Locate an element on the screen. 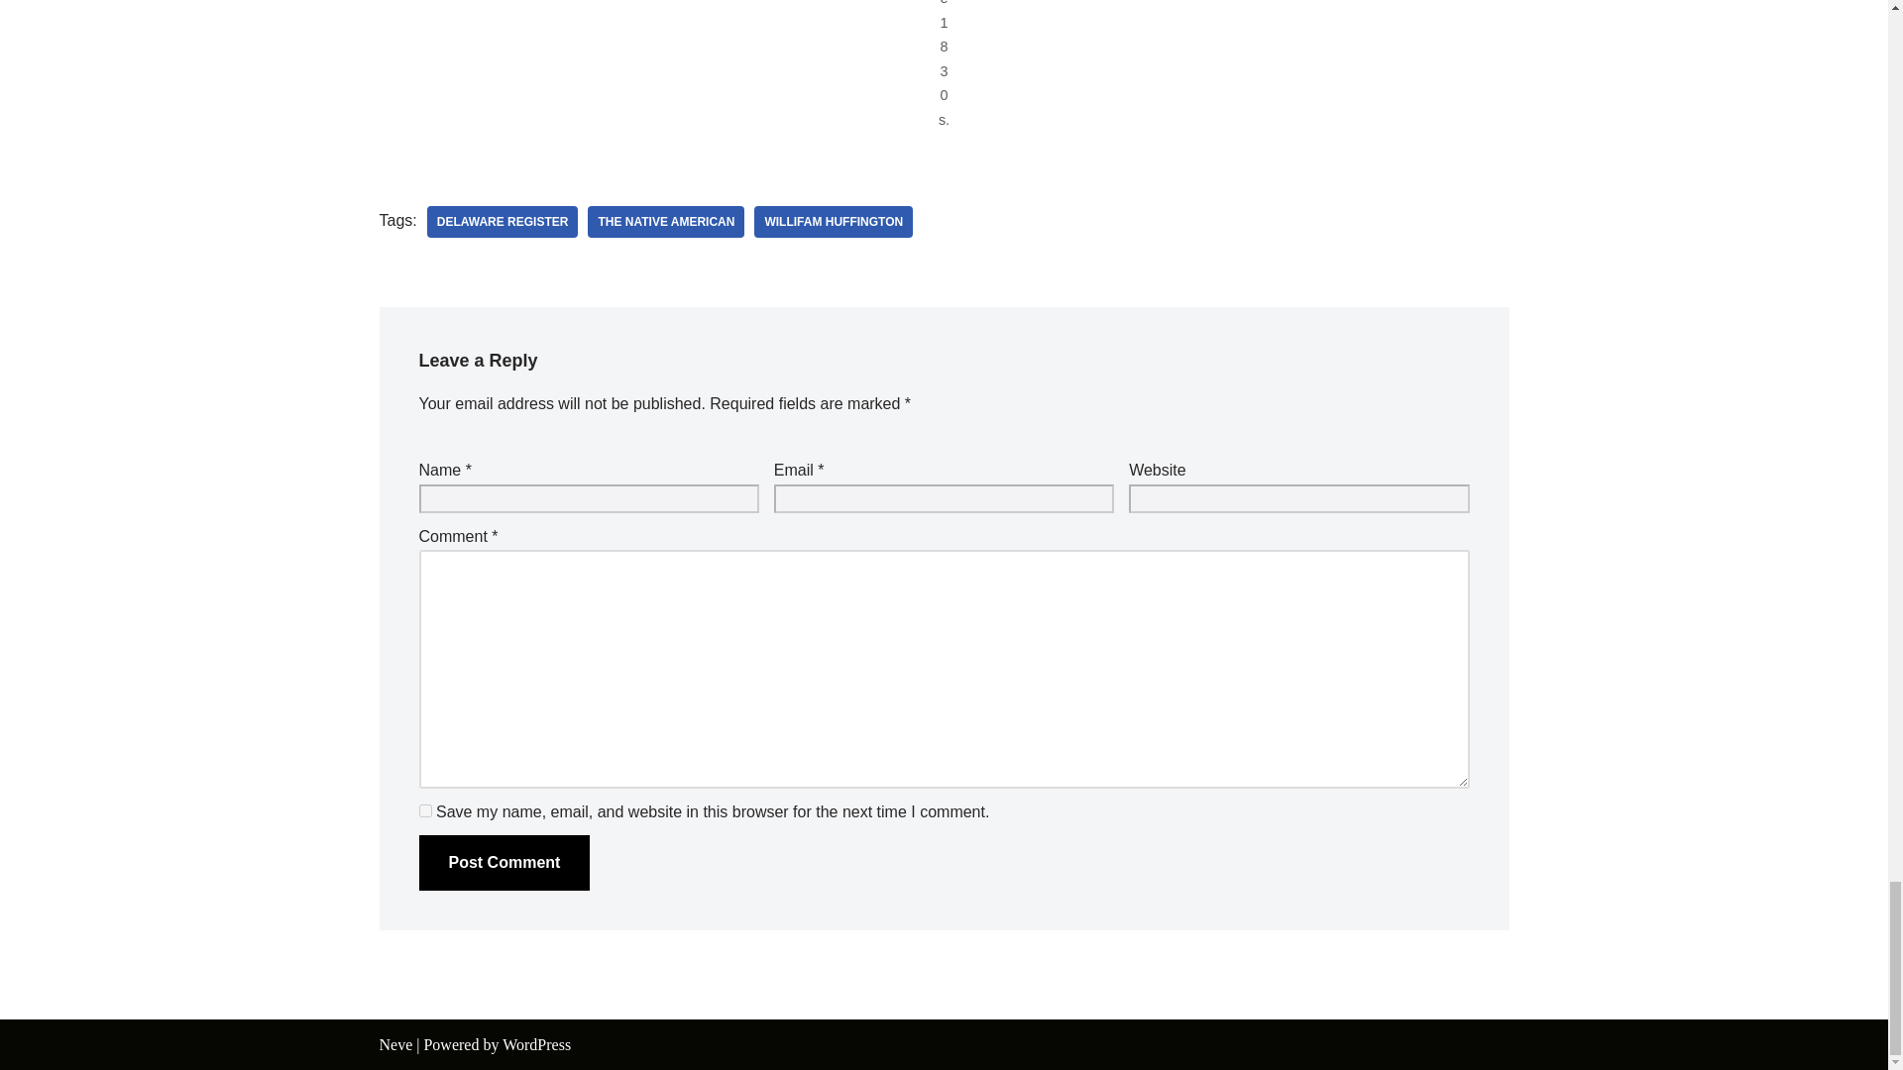  DELAWARE REGISTER is located at coordinates (502, 222).